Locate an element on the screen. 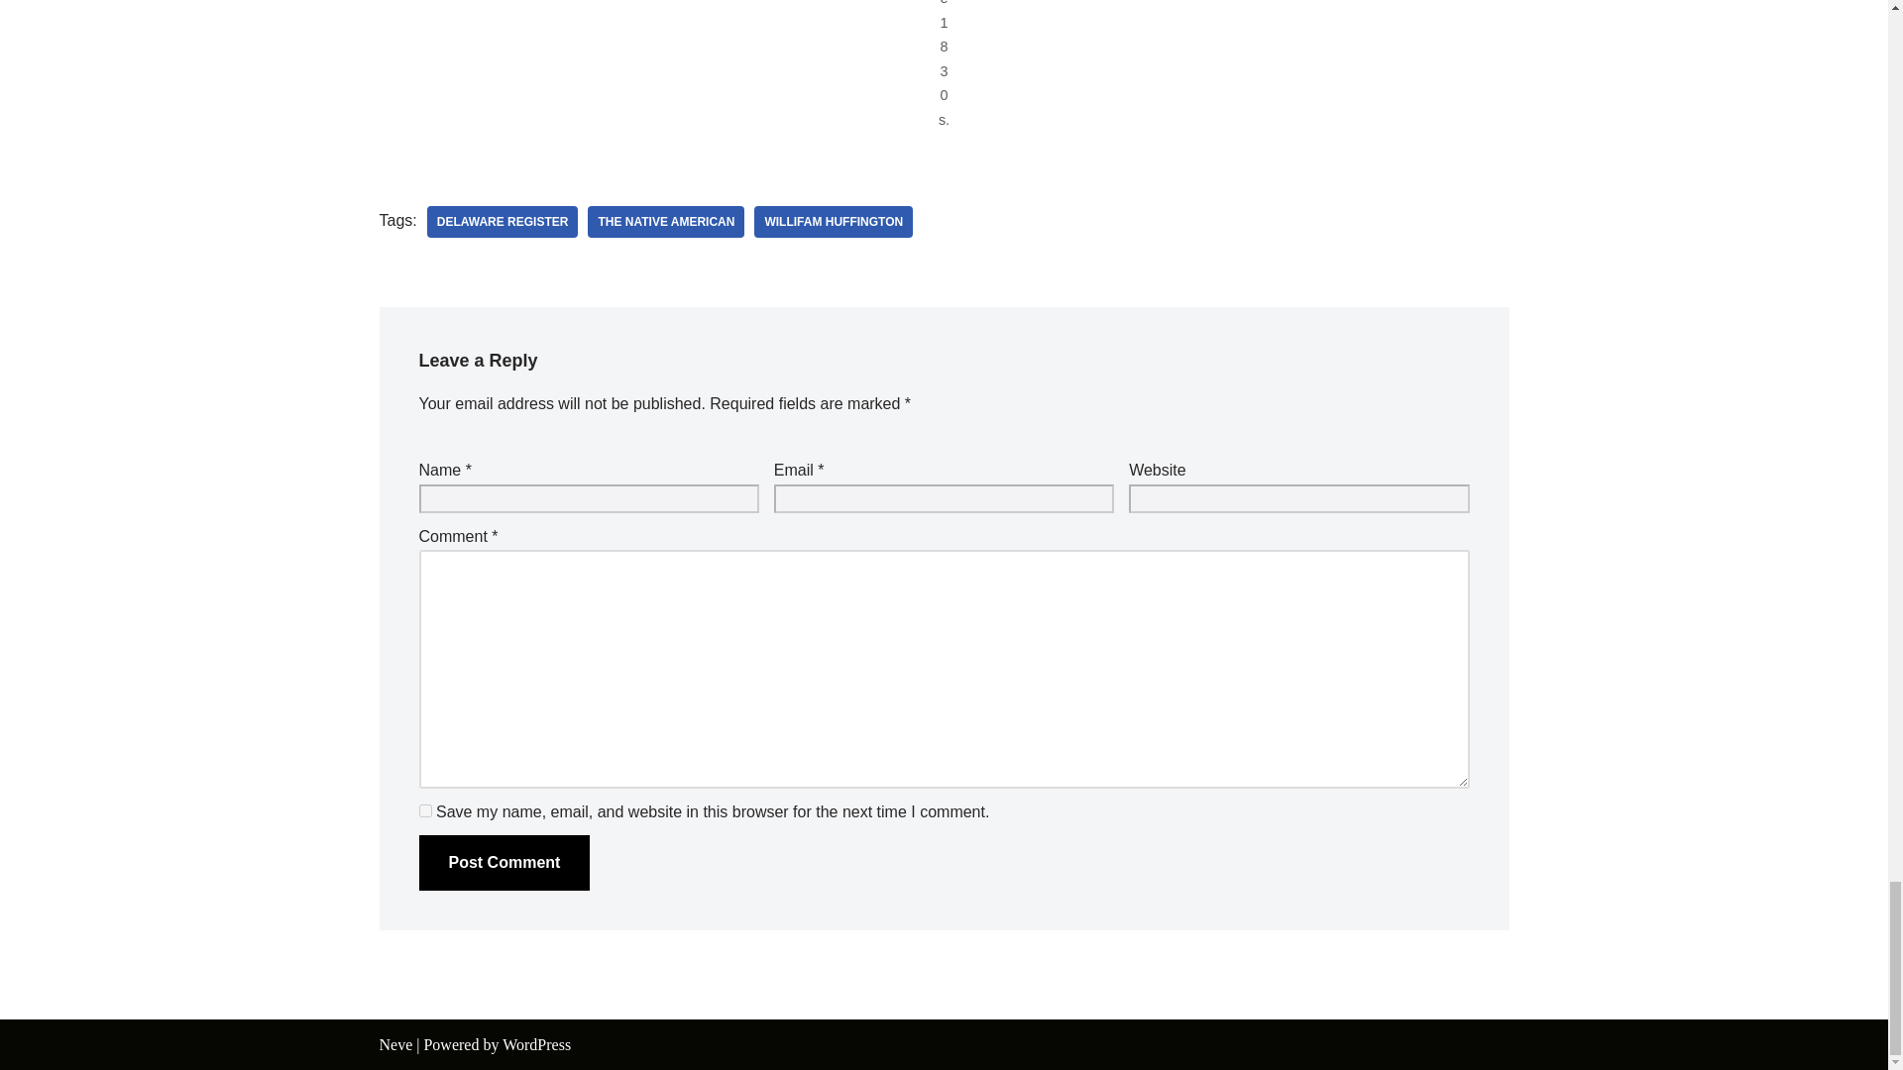  DELAWARE REGISTER is located at coordinates (502, 222).